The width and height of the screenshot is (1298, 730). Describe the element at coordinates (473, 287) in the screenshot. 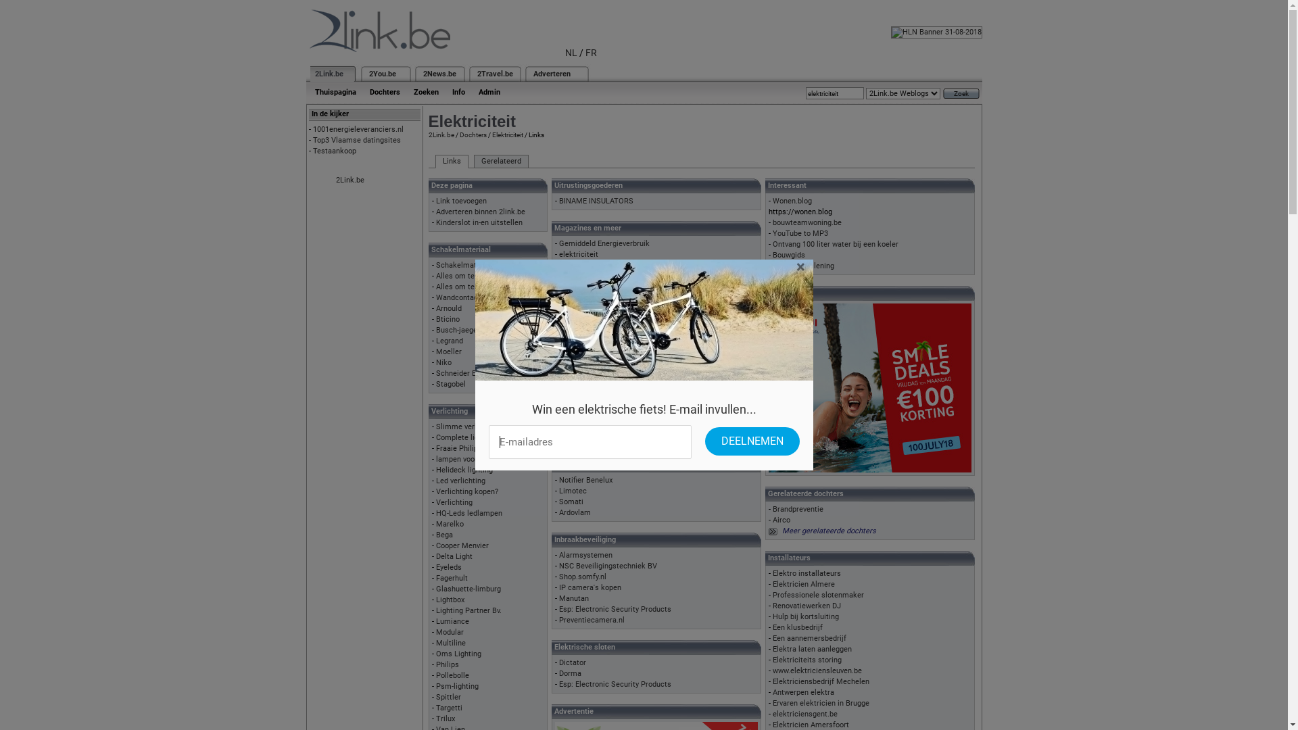

I see `Alles om te schakelen` at that location.